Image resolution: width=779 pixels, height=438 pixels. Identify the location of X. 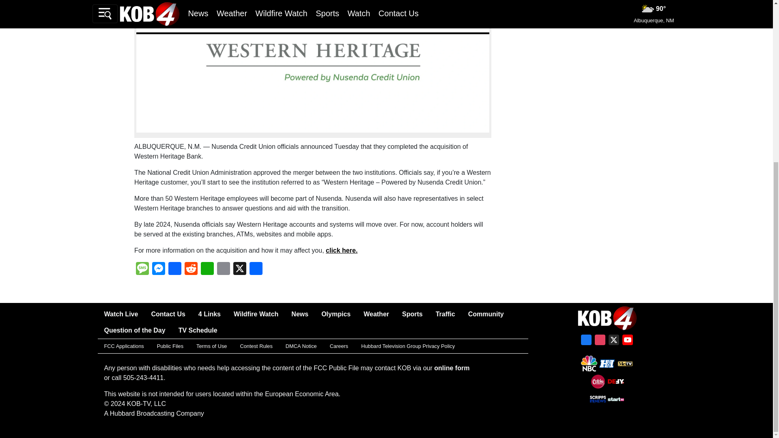
(613, 341).